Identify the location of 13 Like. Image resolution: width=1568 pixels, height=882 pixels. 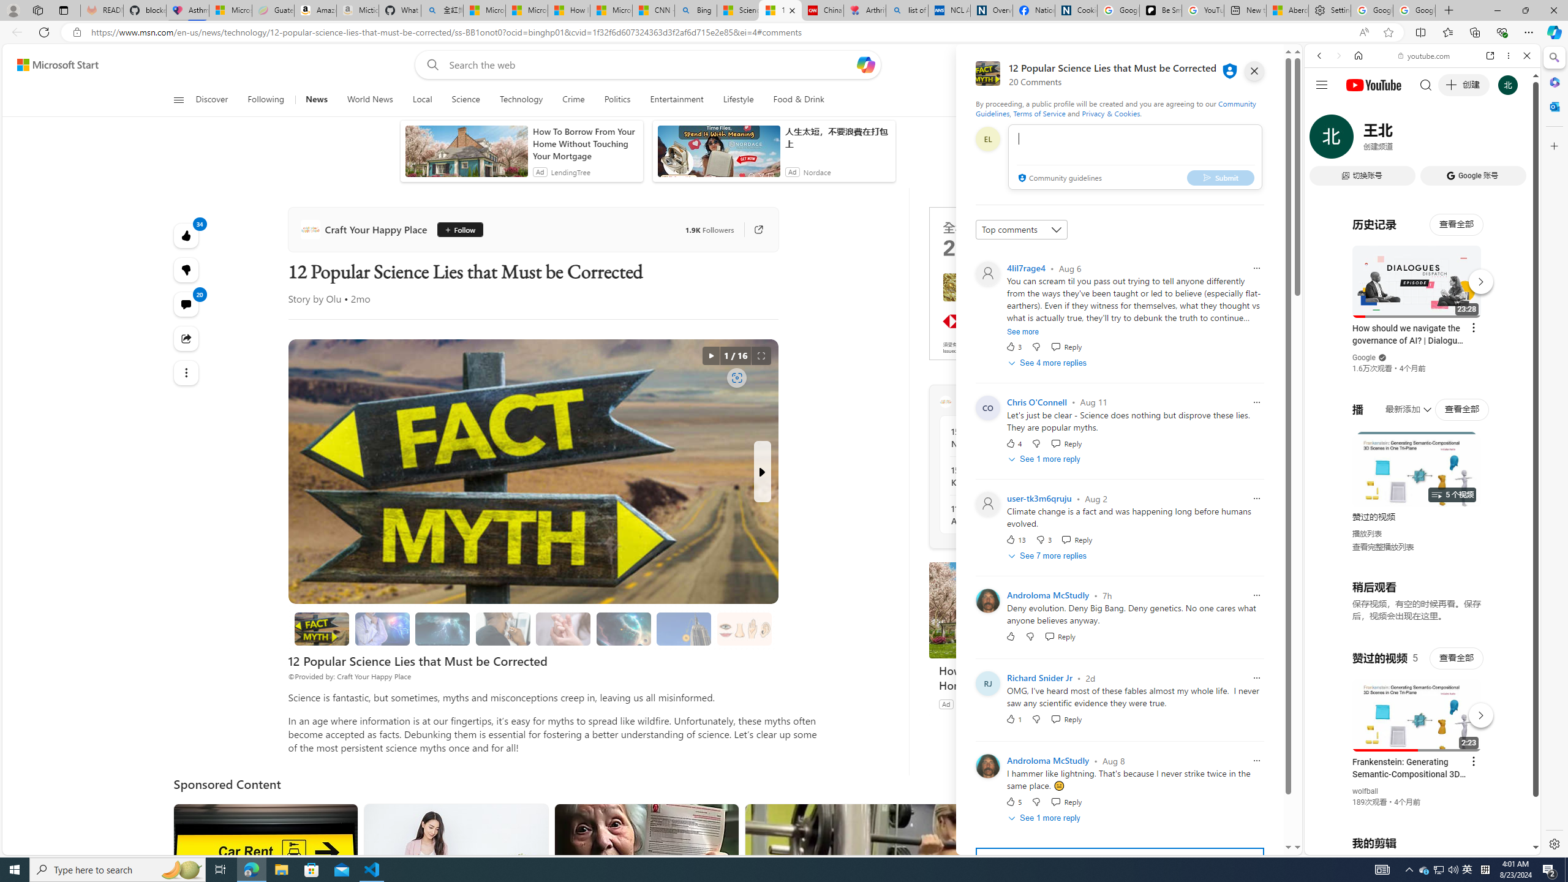
(1015, 540).